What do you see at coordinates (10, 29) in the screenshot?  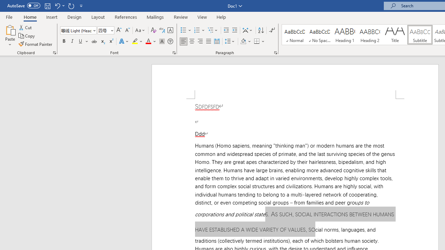 I see `Paste` at bounding box center [10, 29].